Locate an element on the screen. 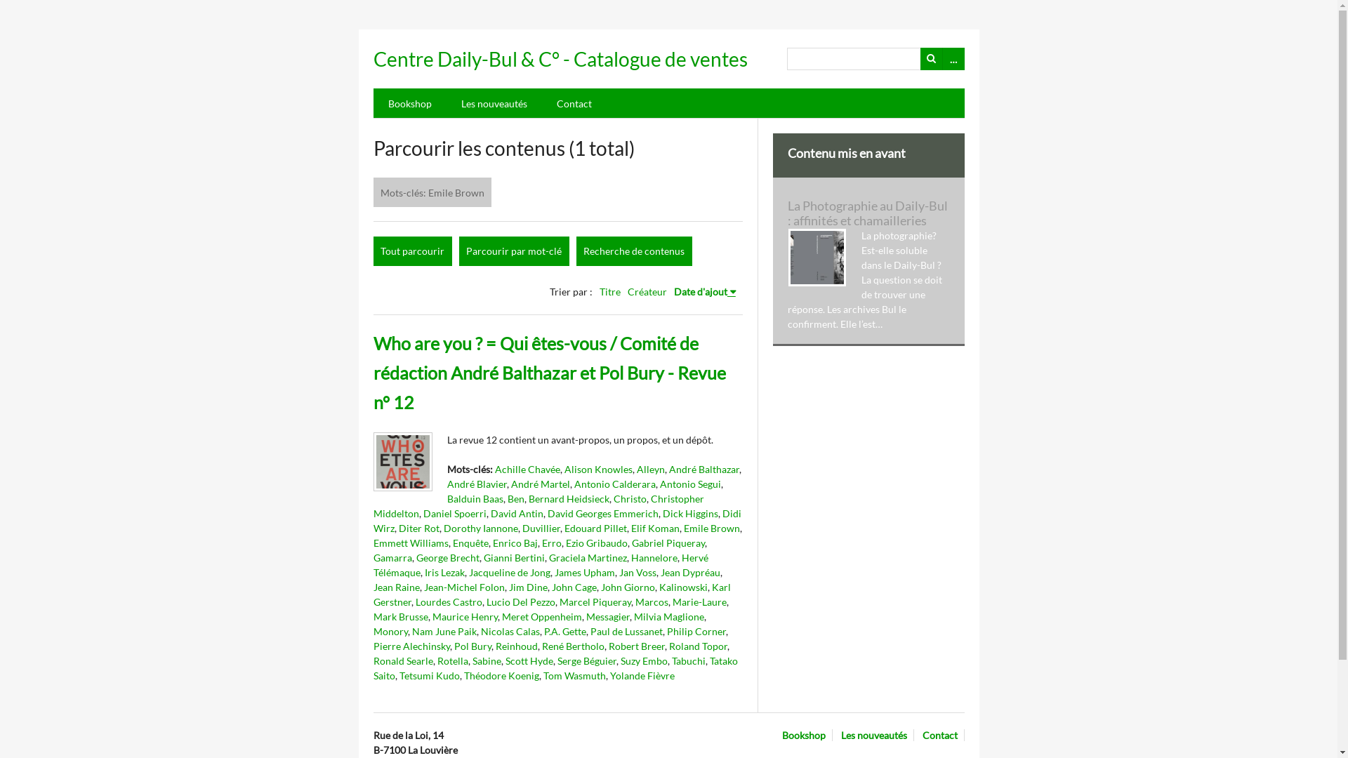  Kalinowski is located at coordinates (682, 587).